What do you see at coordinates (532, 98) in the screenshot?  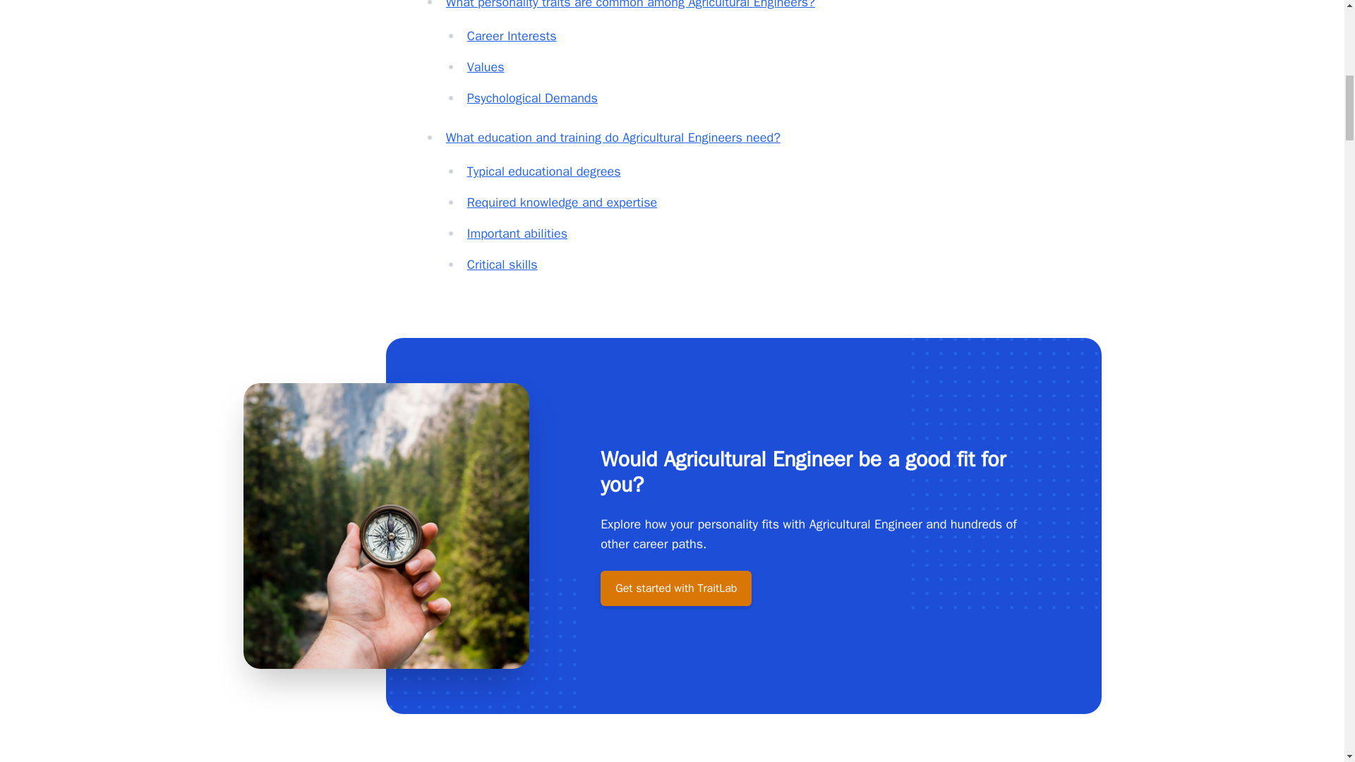 I see `Psychological Demands` at bounding box center [532, 98].